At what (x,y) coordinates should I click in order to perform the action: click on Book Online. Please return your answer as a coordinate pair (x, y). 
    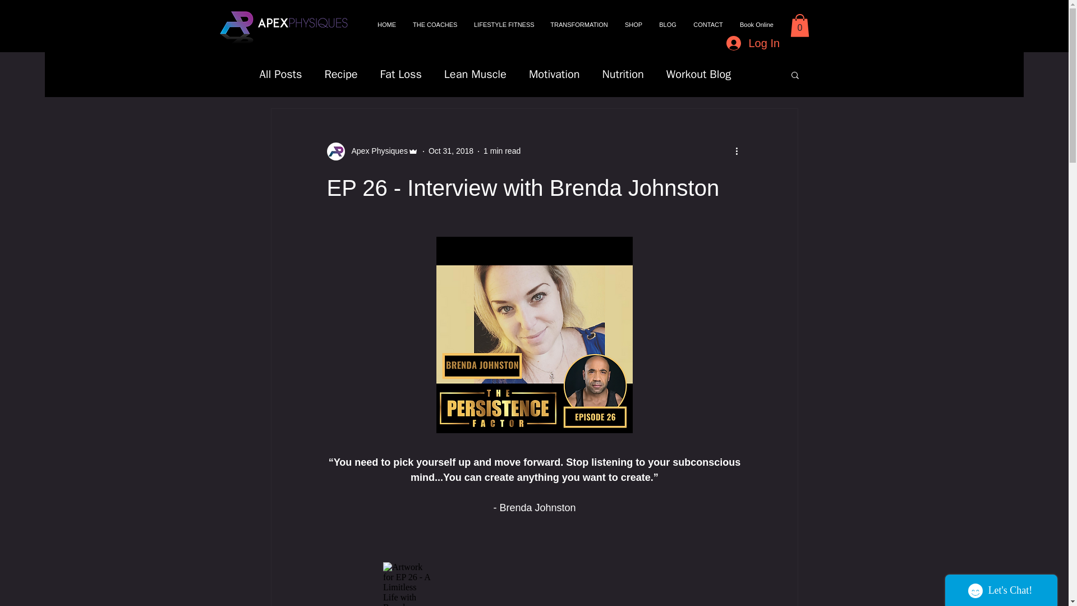
    Looking at the image, I should click on (756, 25).